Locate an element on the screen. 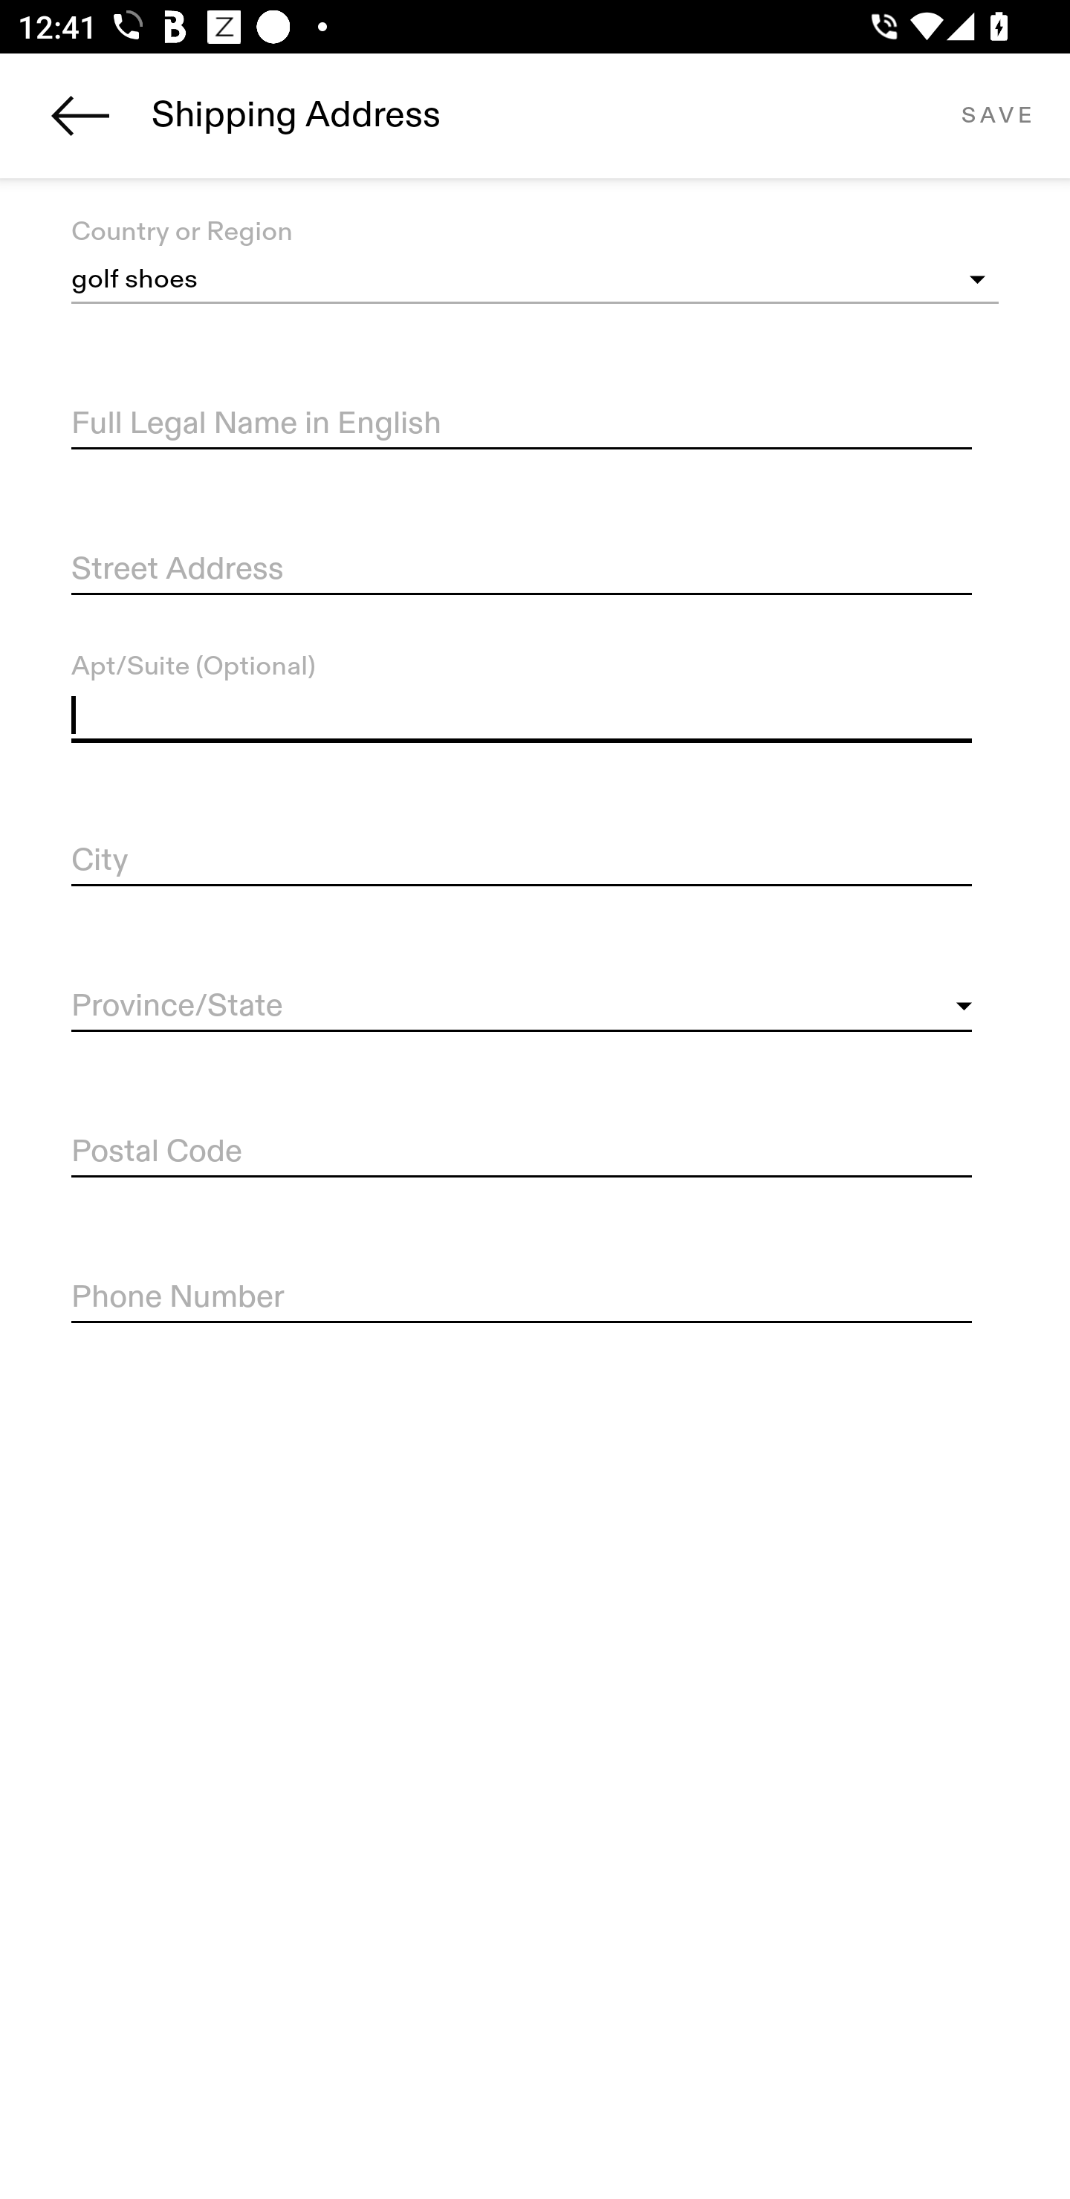 Image resolution: width=1070 pixels, height=2199 pixels. golf shoes is located at coordinates (535, 280).